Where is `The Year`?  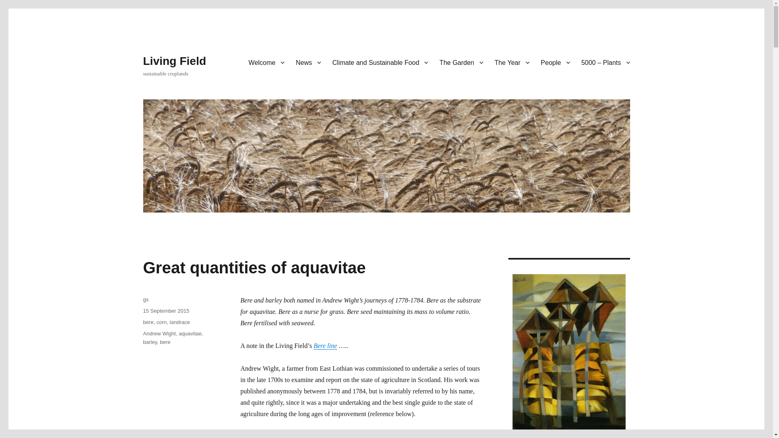
The Year is located at coordinates (512, 62).